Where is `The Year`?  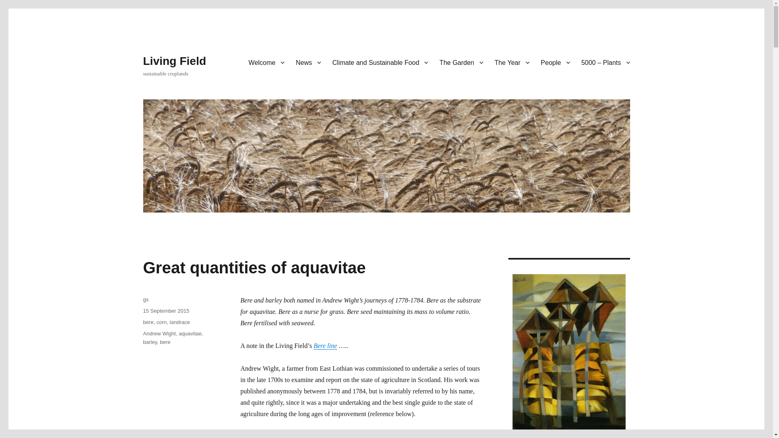
The Year is located at coordinates (512, 62).